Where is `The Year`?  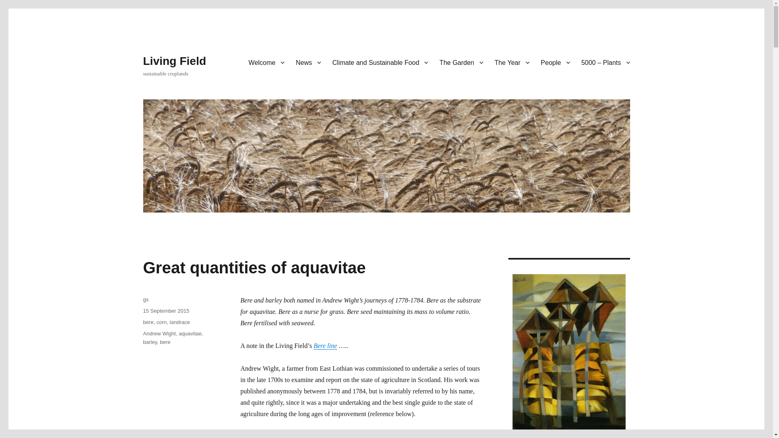
The Year is located at coordinates (512, 62).